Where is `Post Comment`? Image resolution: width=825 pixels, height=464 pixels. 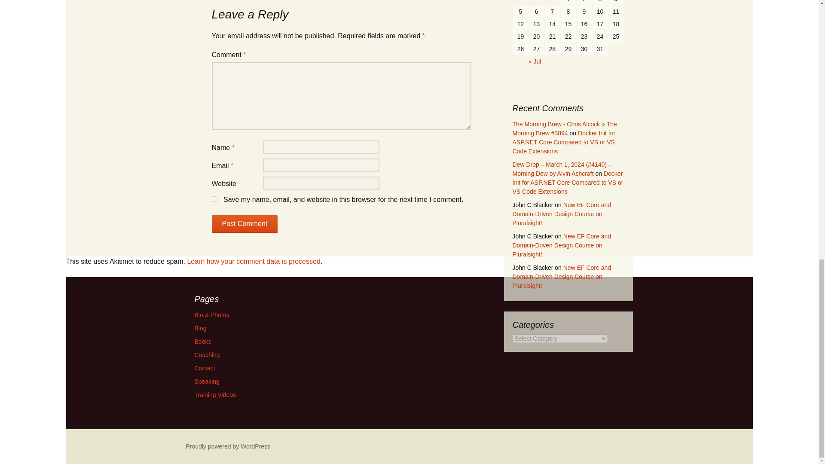
Post Comment is located at coordinates (244, 224).